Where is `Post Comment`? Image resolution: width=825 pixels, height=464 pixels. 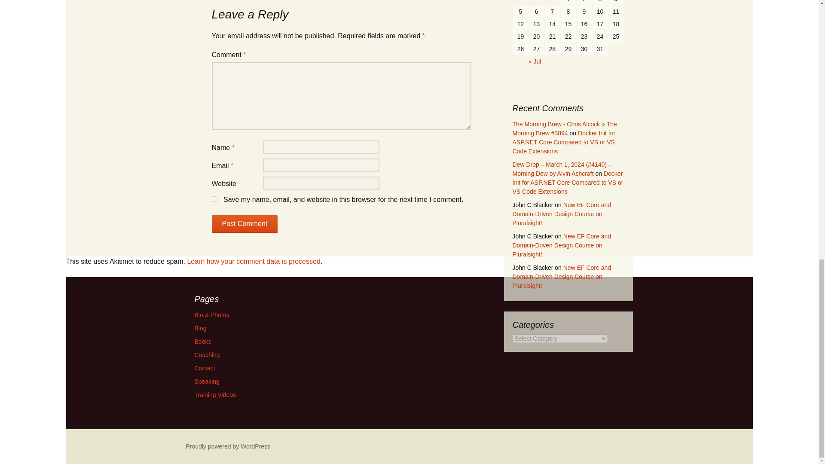
Post Comment is located at coordinates (244, 224).